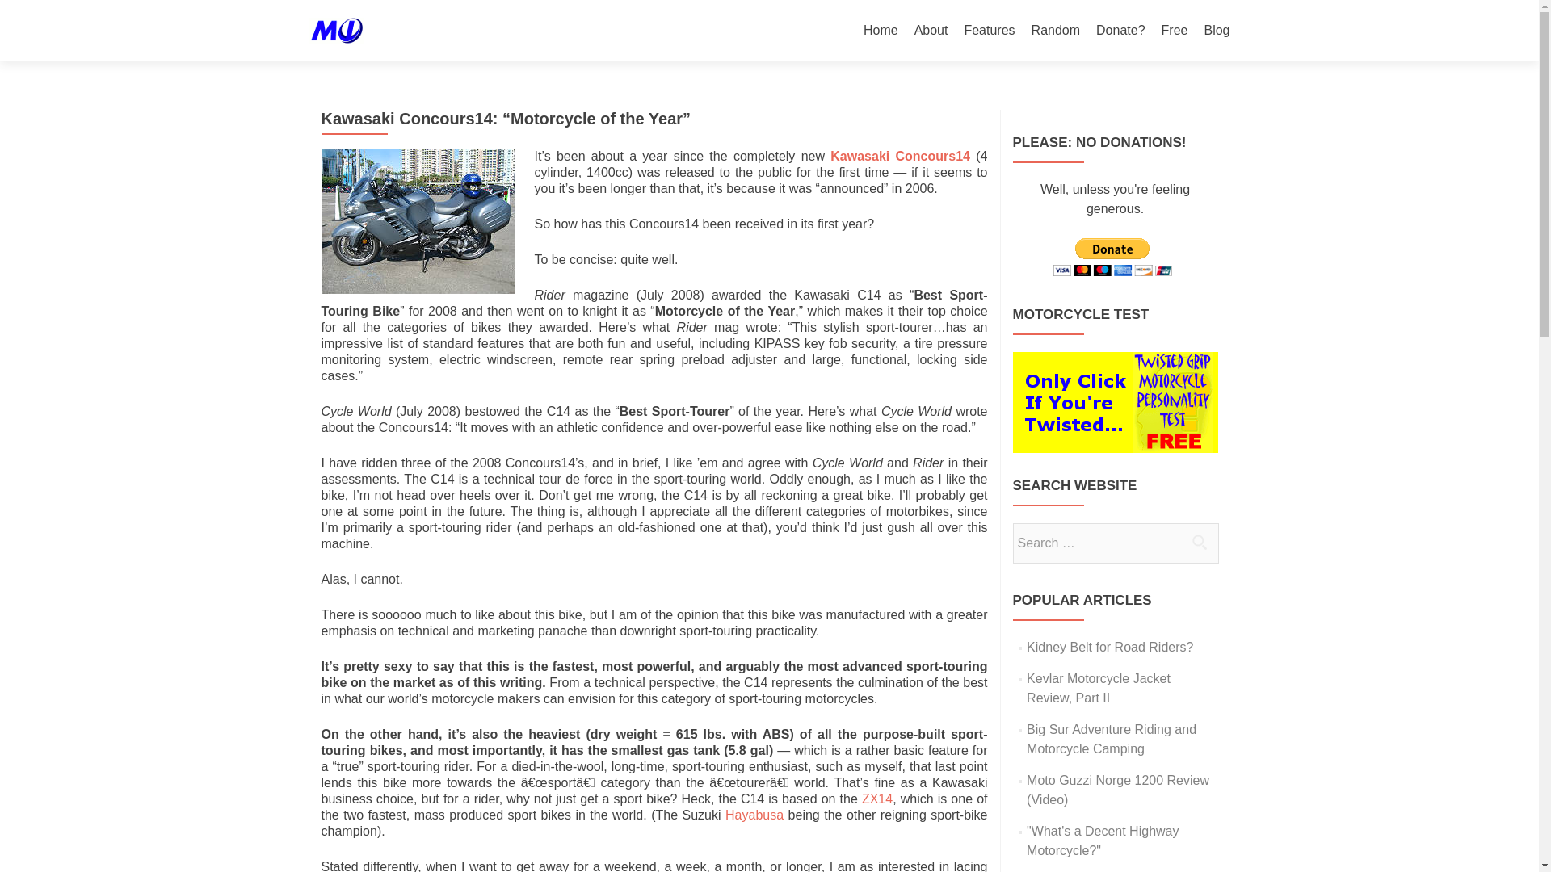 The width and height of the screenshot is (1551, 872). I want to click on Random, so click(1055, 31).